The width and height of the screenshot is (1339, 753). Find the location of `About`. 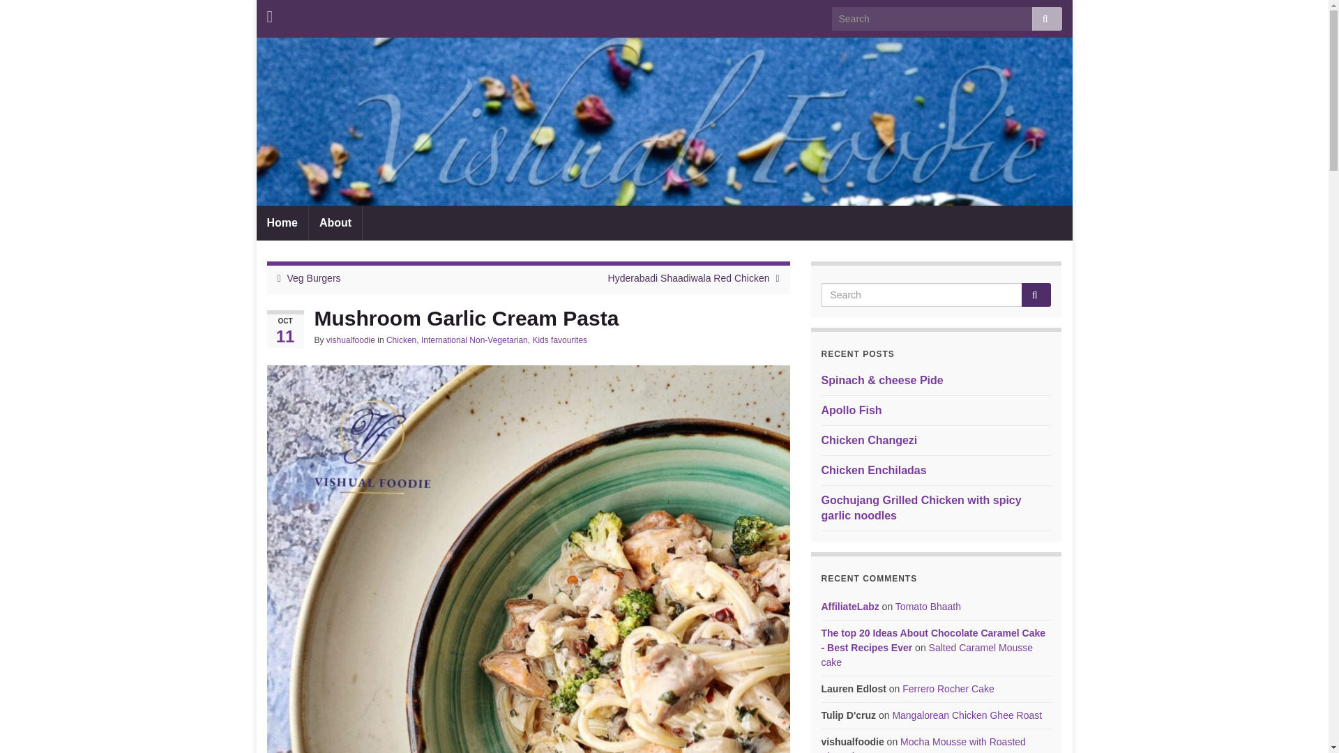

About is located at coordinates (335, 222).